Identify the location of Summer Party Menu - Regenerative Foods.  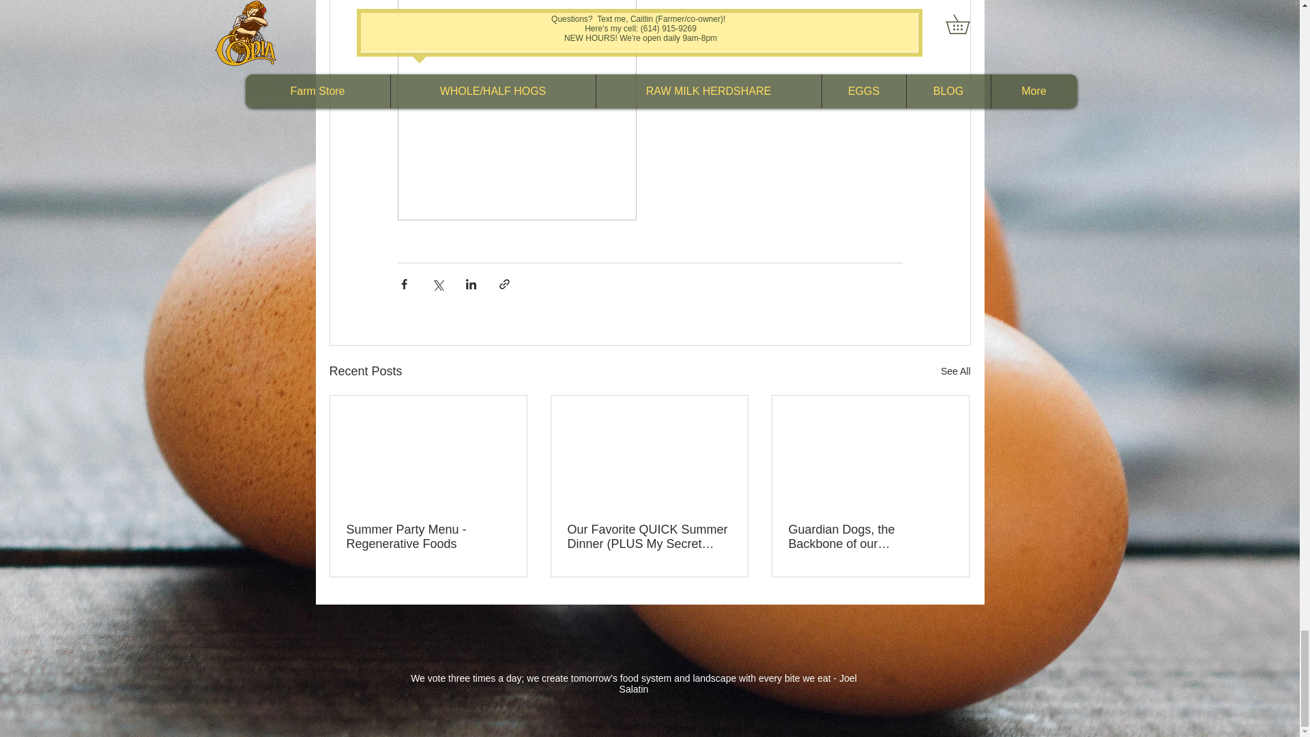
(428, 536).